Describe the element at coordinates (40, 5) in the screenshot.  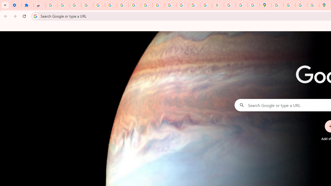
I see `Reviews: Helix Fruit Jump Arcade Game` at that location.